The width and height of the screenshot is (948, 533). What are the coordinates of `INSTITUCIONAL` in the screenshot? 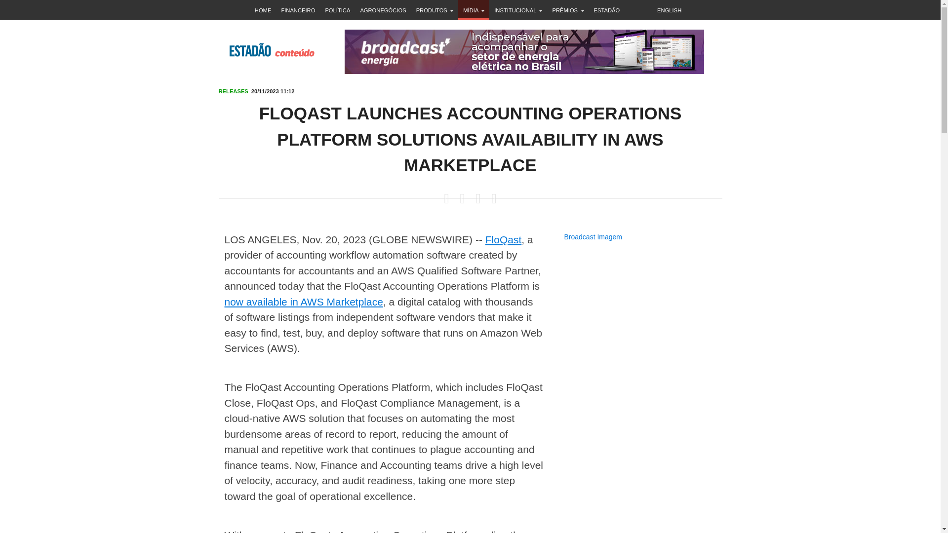 It's located at (517, 10).